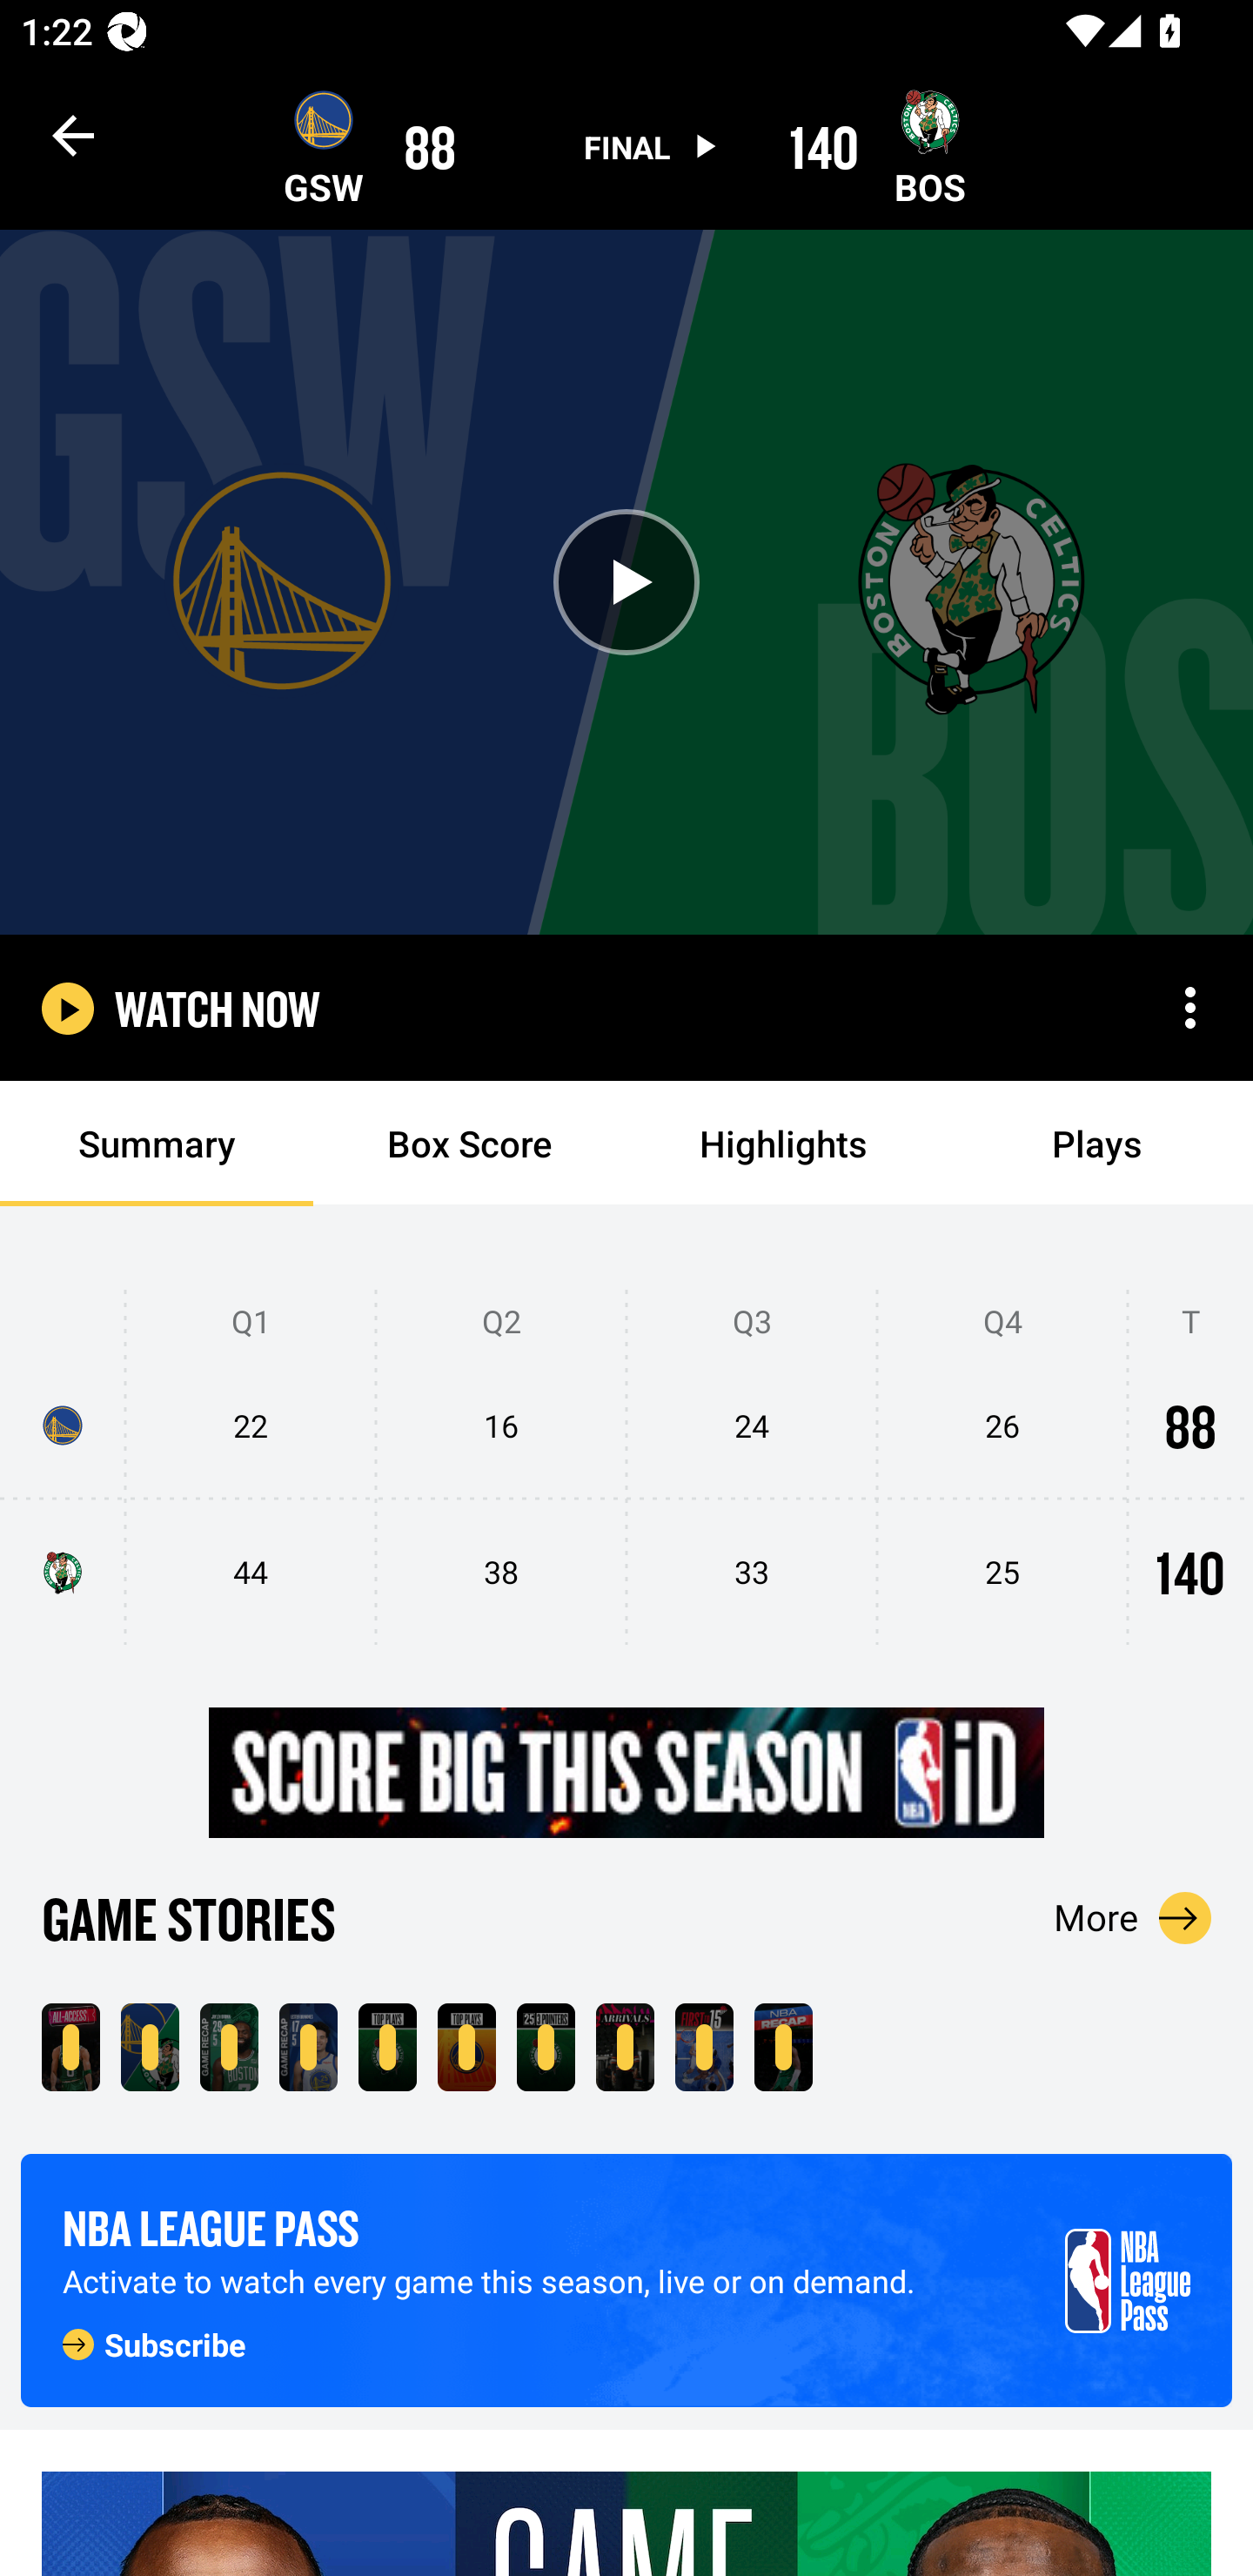  Describe the element at coordinates (626, 1468) in the screenshot. I see `Q1 Q2 Q3 Q4 T 22 16 24 26 88 44 38 33 25 140` at that location.